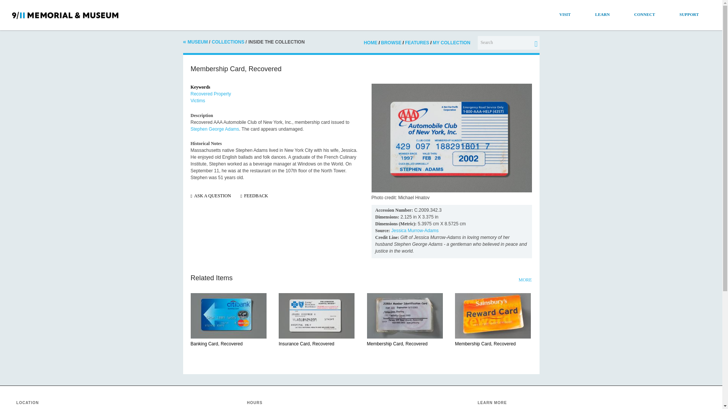  Describe the element at coordinates (214, 129) in the screenshot. I see `Stephen George Adams` at that location.